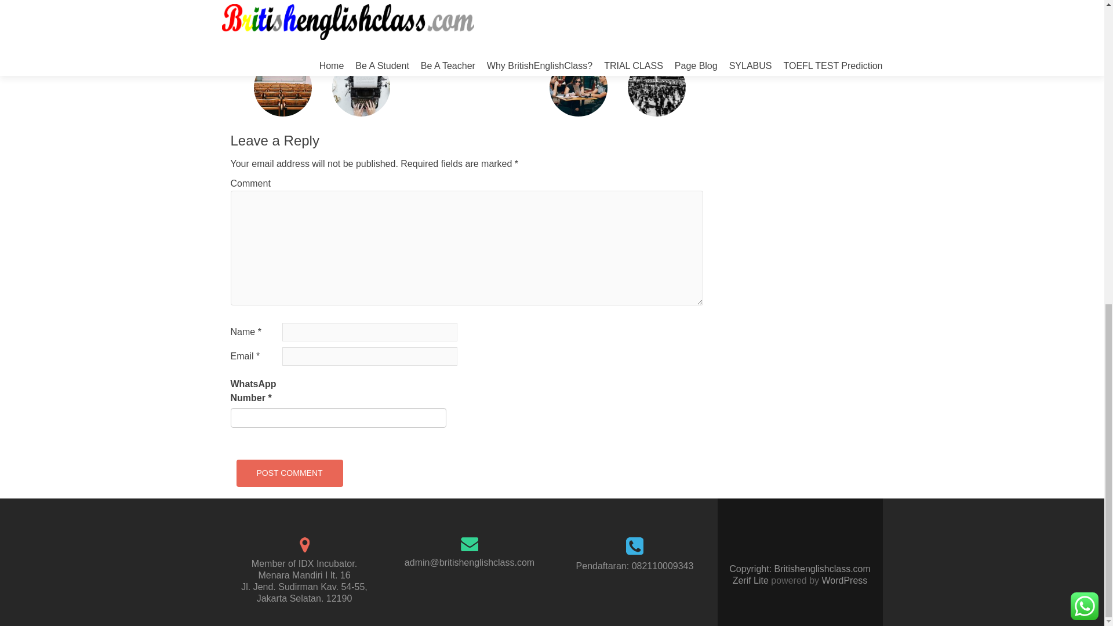 The height and width of the screenshot is (626, 1113). Describe the element at coordinates (843, 580) in the screenshot. I see `WordPress` at that location.